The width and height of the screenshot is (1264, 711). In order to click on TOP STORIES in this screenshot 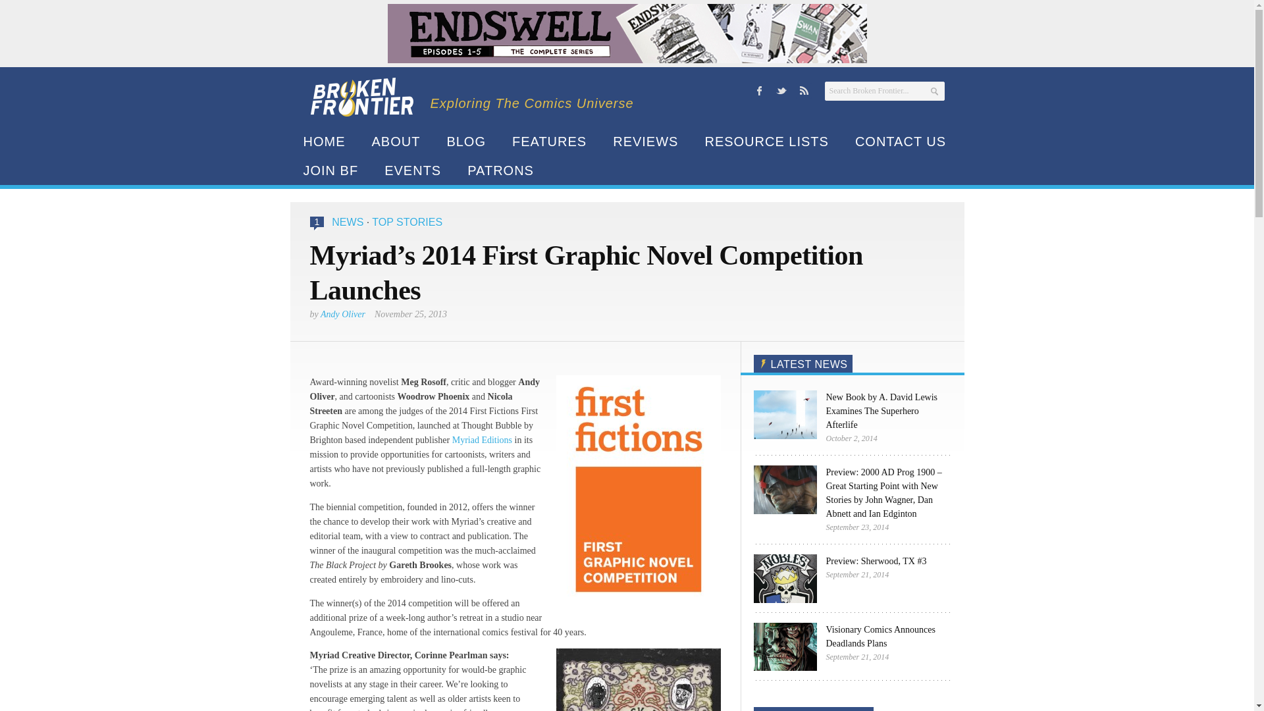, I will do `click(407, 222)`.